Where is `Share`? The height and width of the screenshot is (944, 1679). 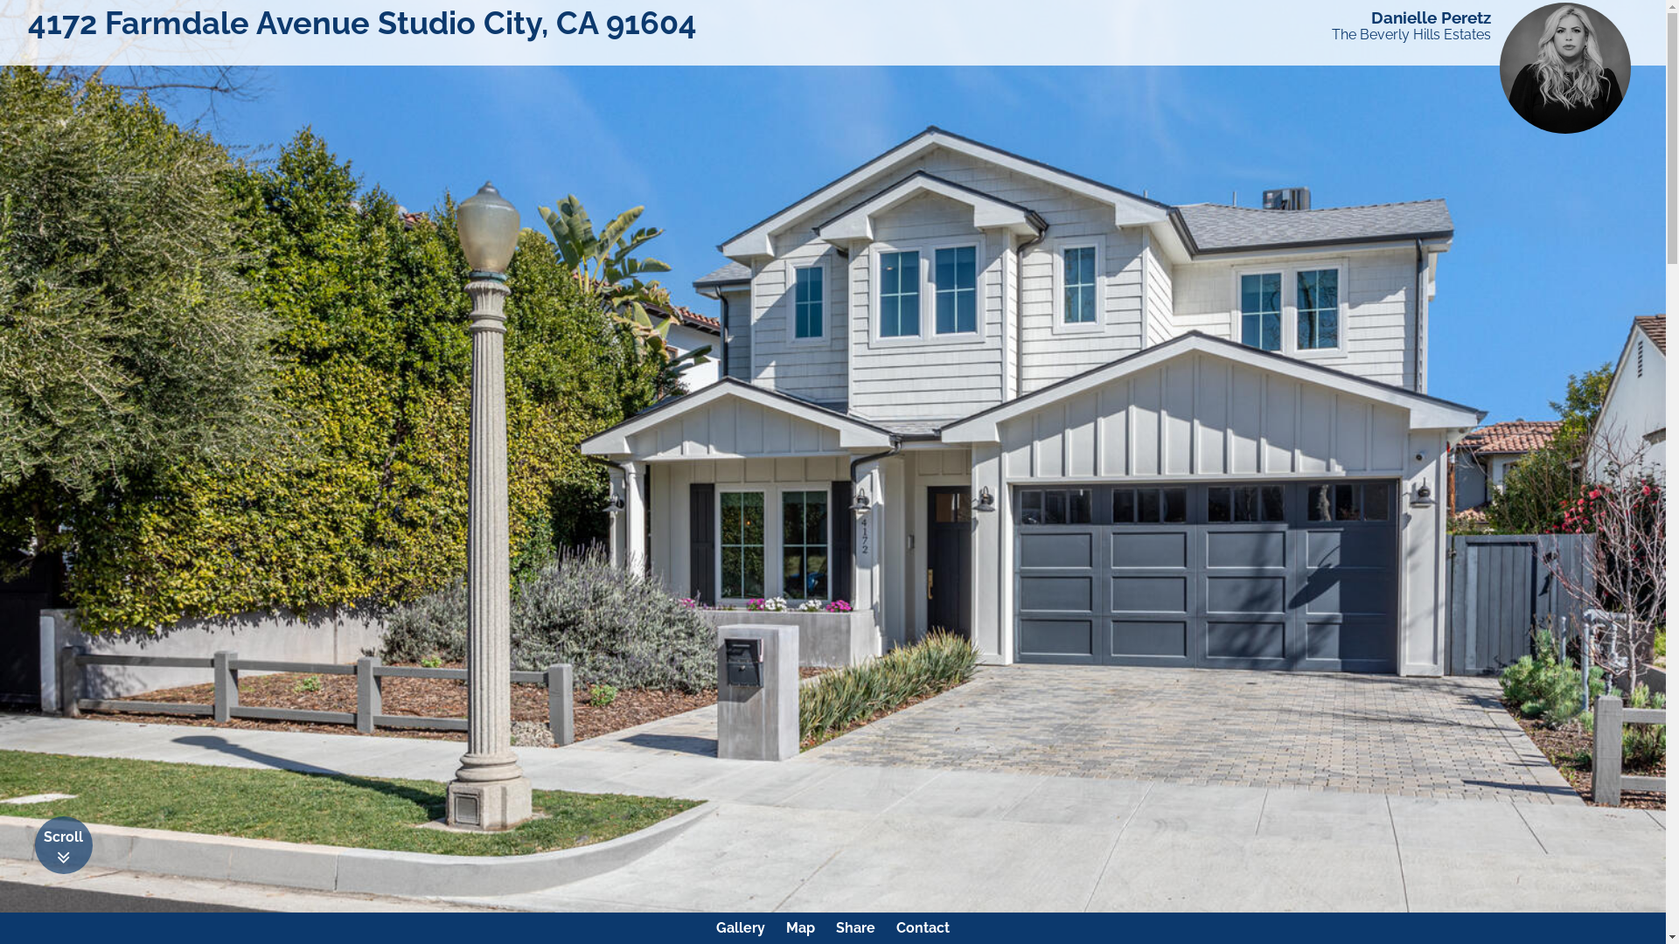
Share is located at coordinates (855, 928).